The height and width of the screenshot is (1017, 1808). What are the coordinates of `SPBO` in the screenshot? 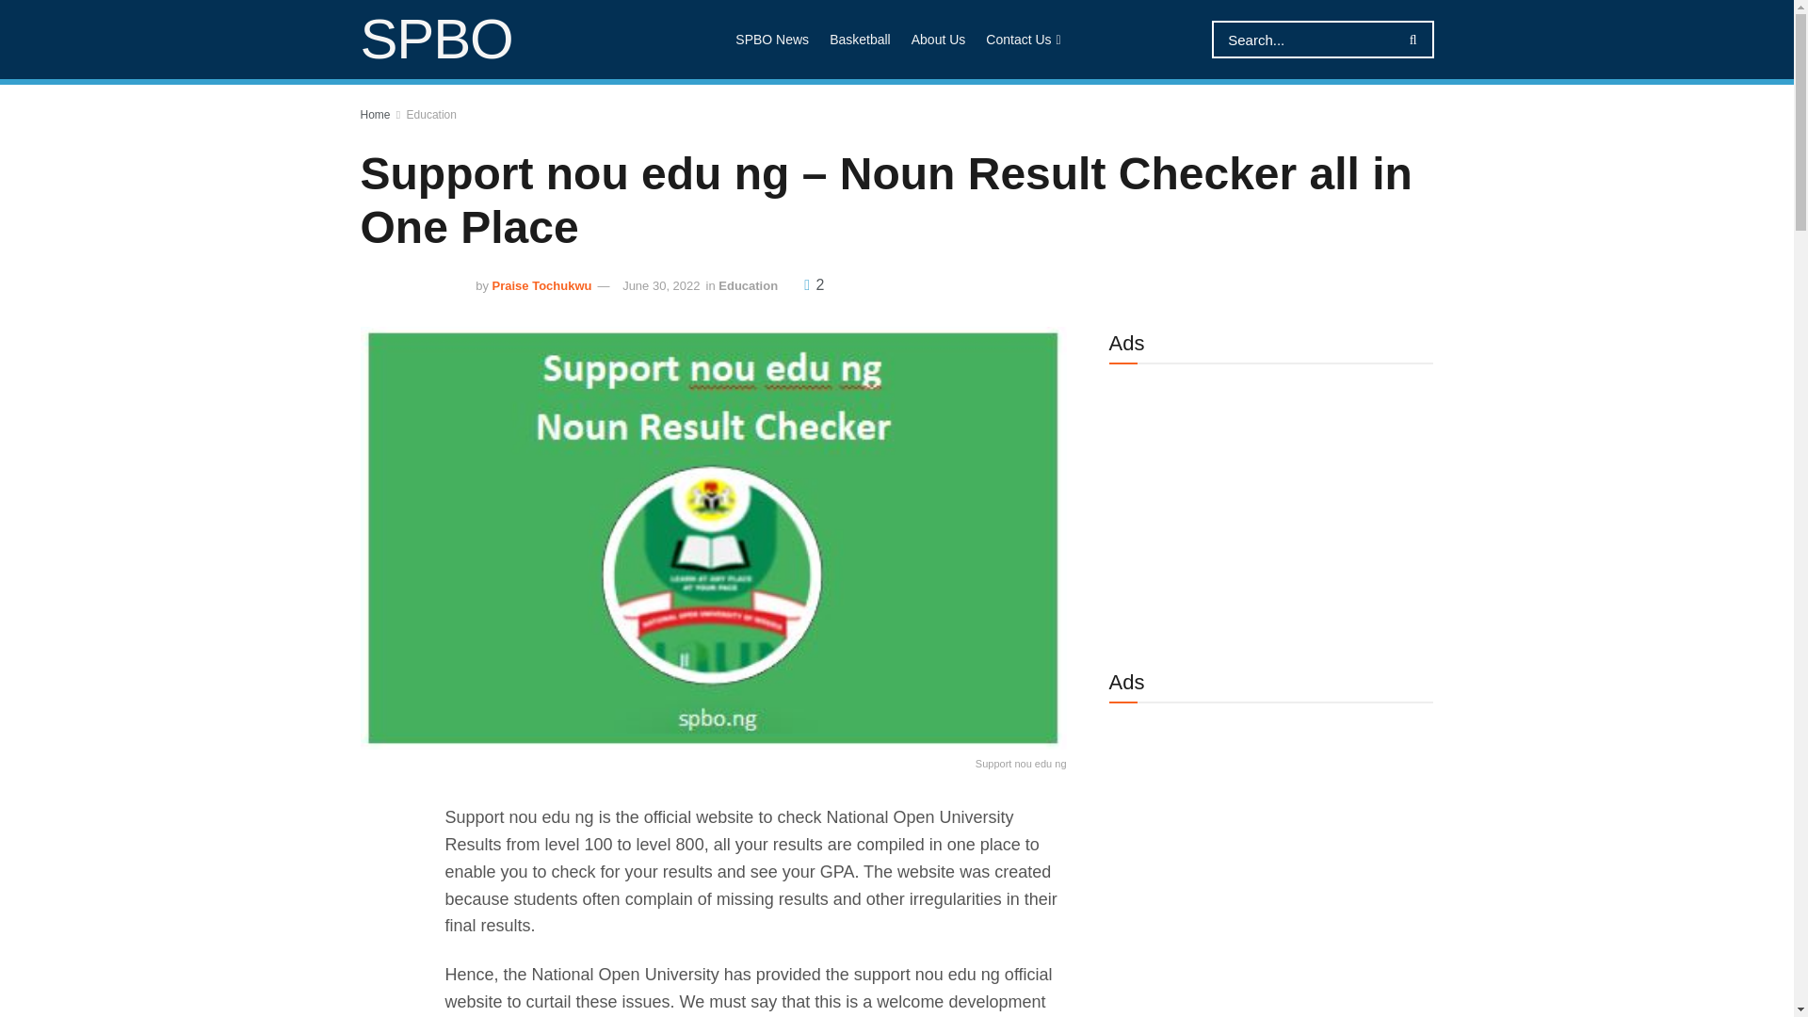 It's located at (435, 40).